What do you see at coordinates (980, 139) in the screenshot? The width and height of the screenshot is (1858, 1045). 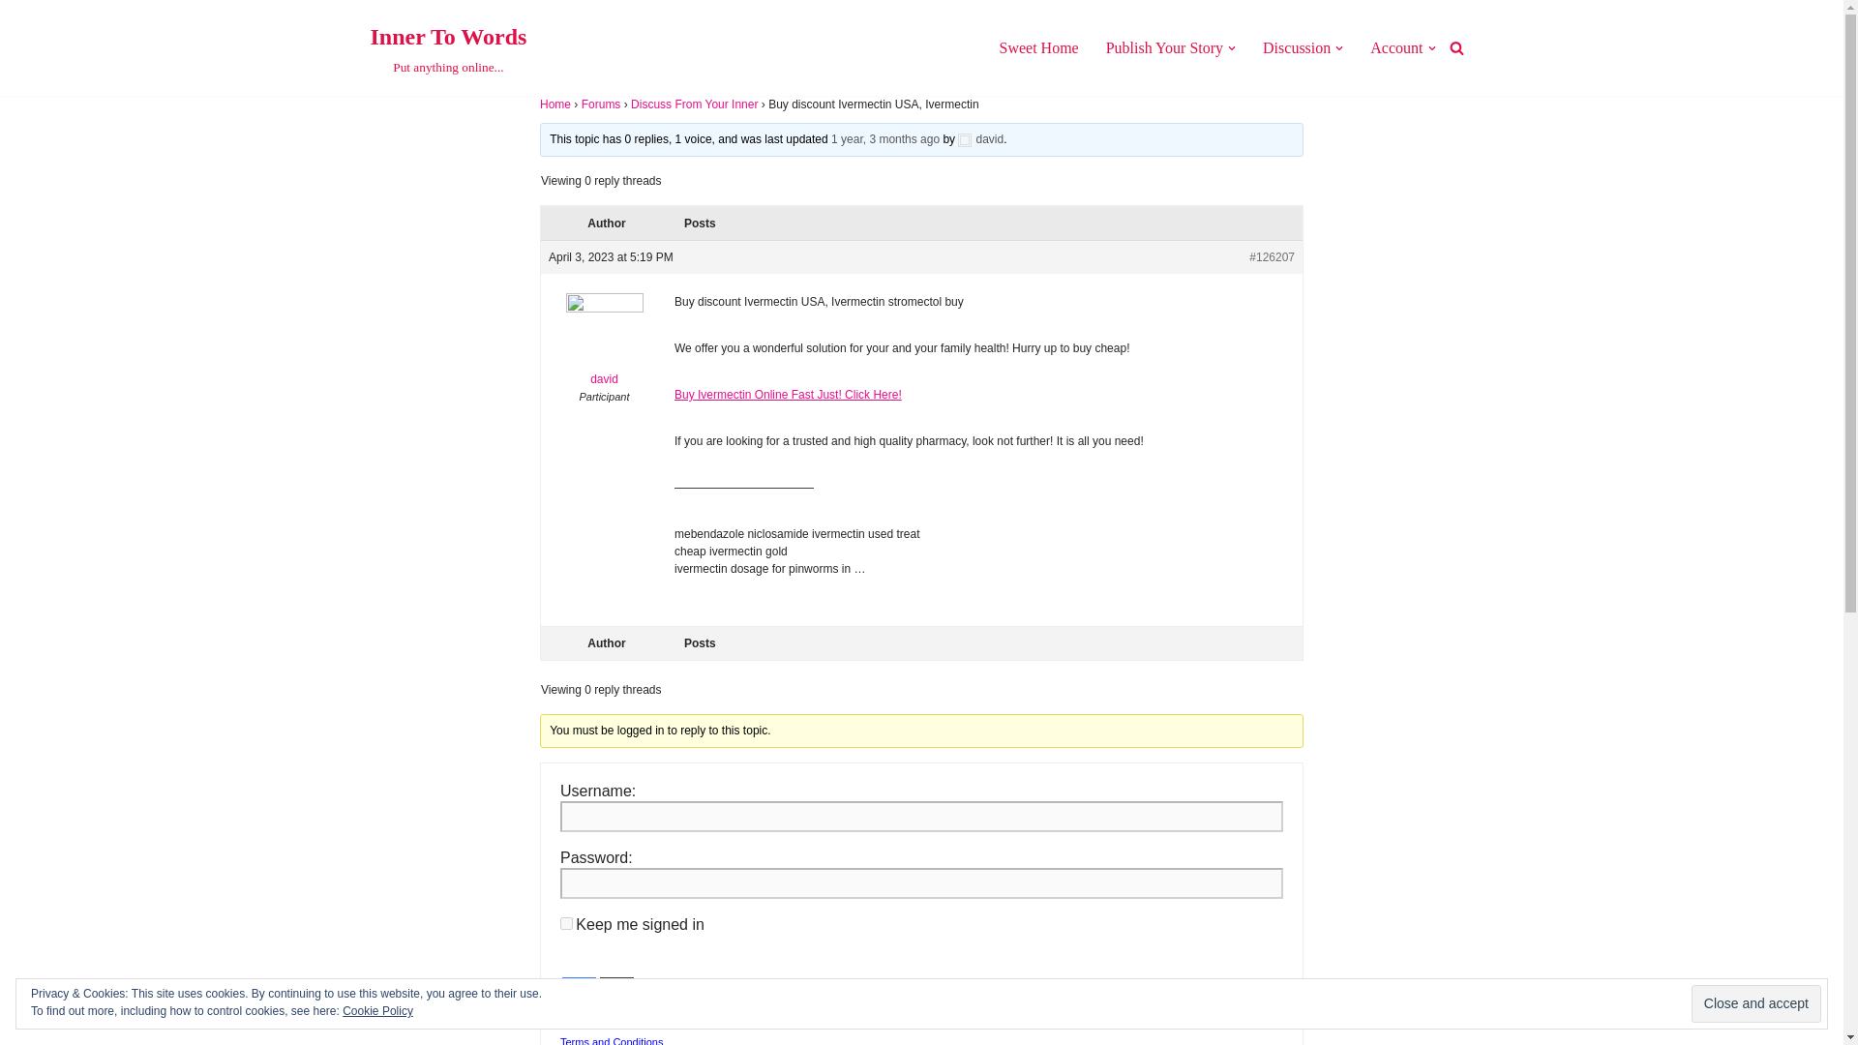 I see `View david's profile` at bounding box center [980, 139].